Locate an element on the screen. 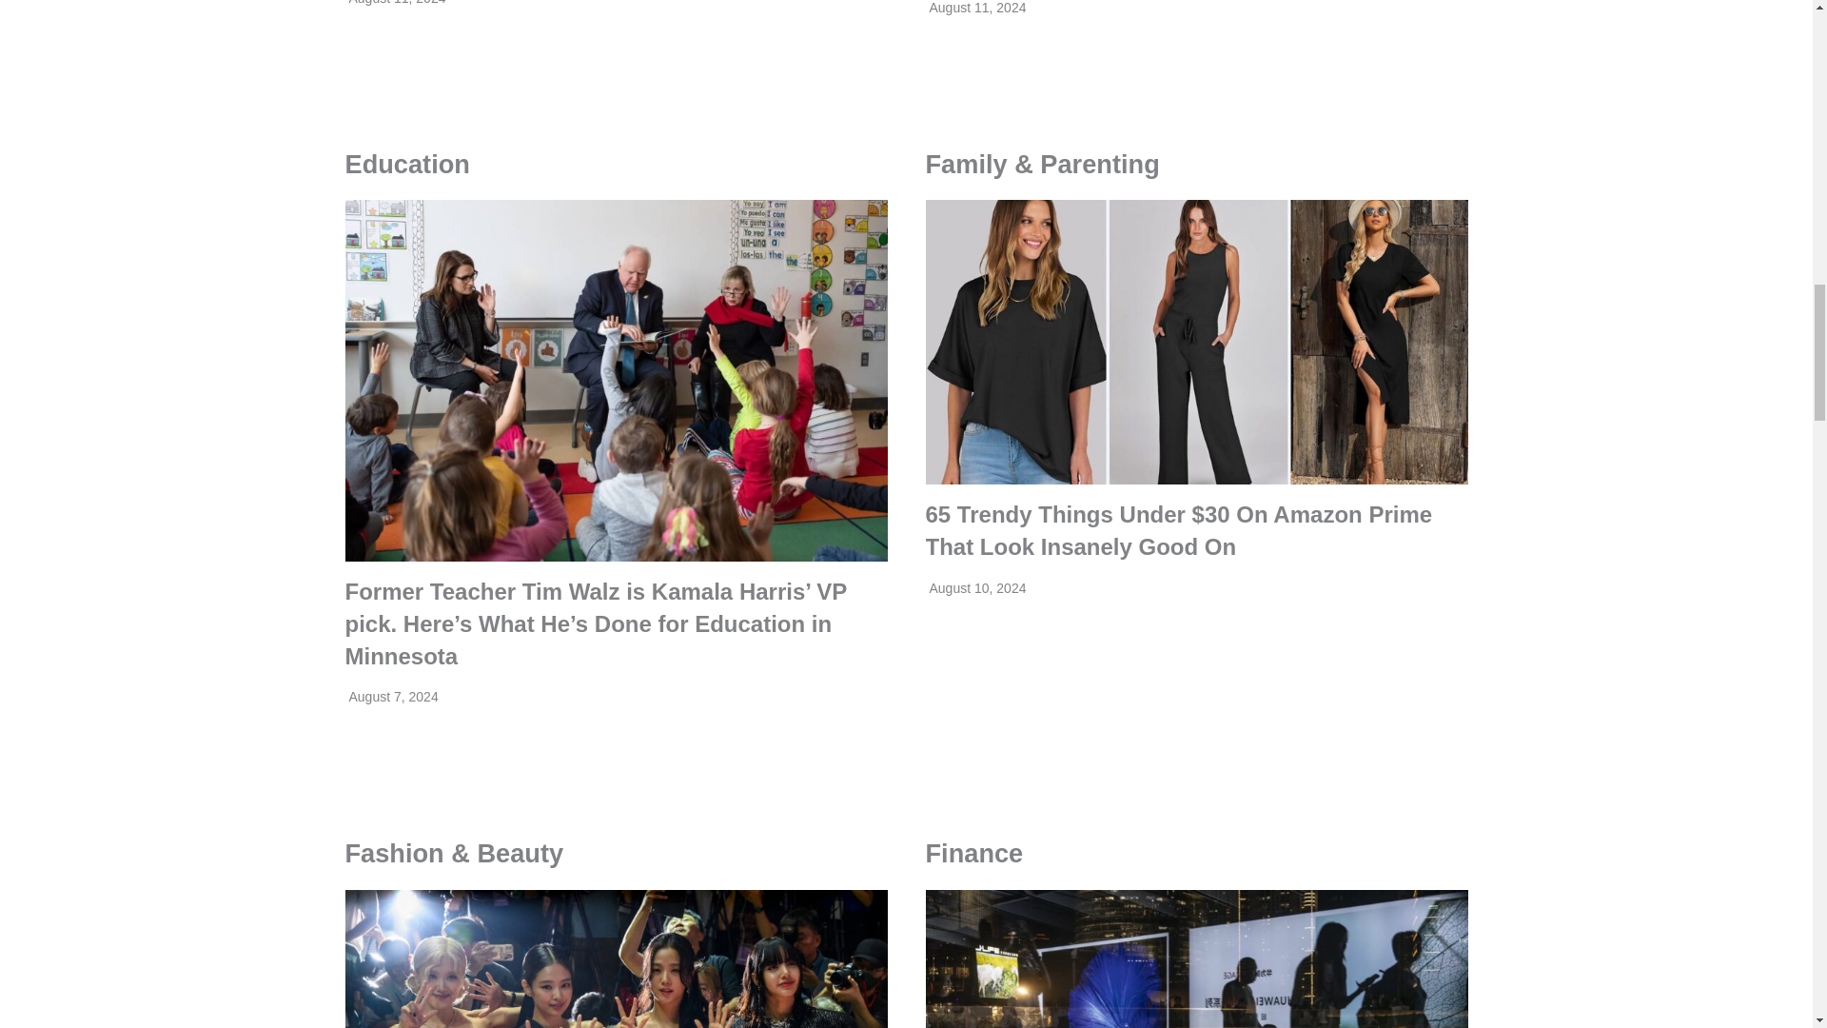  News 8 is located at coordinates (615, 380).